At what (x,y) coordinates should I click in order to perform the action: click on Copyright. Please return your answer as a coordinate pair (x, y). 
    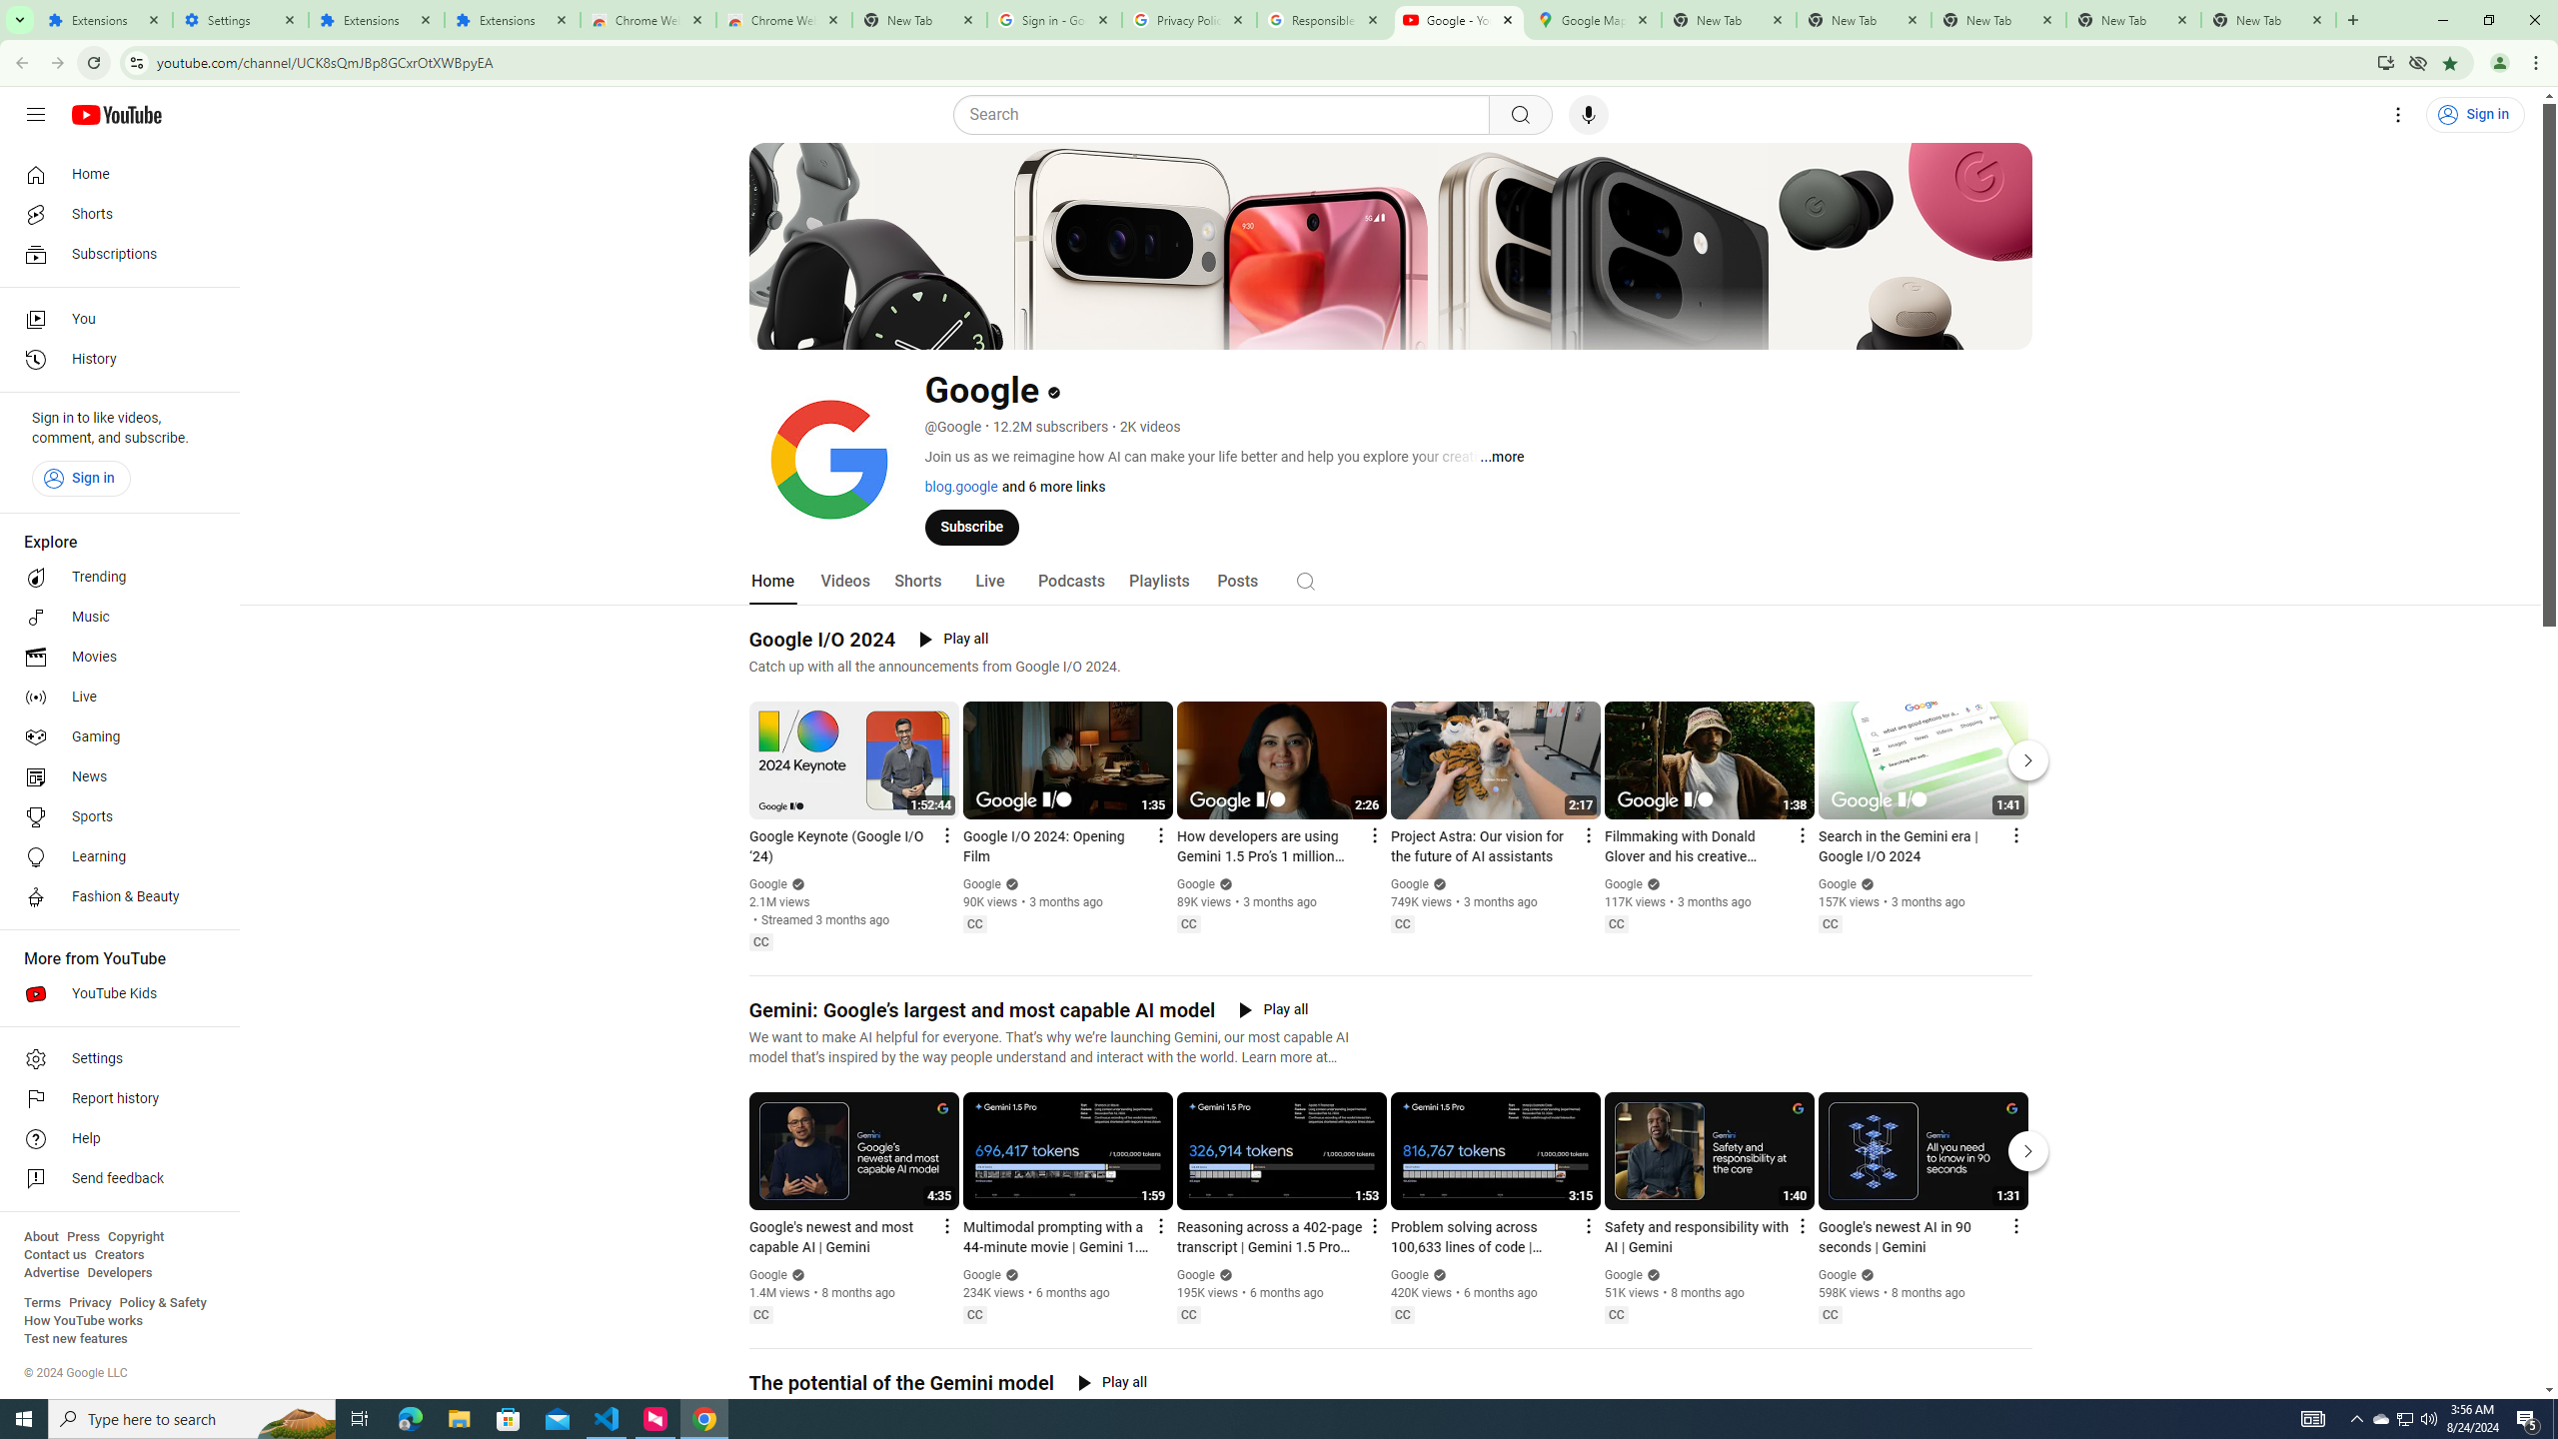
    Looking at the image, I should click on (135, 1237).